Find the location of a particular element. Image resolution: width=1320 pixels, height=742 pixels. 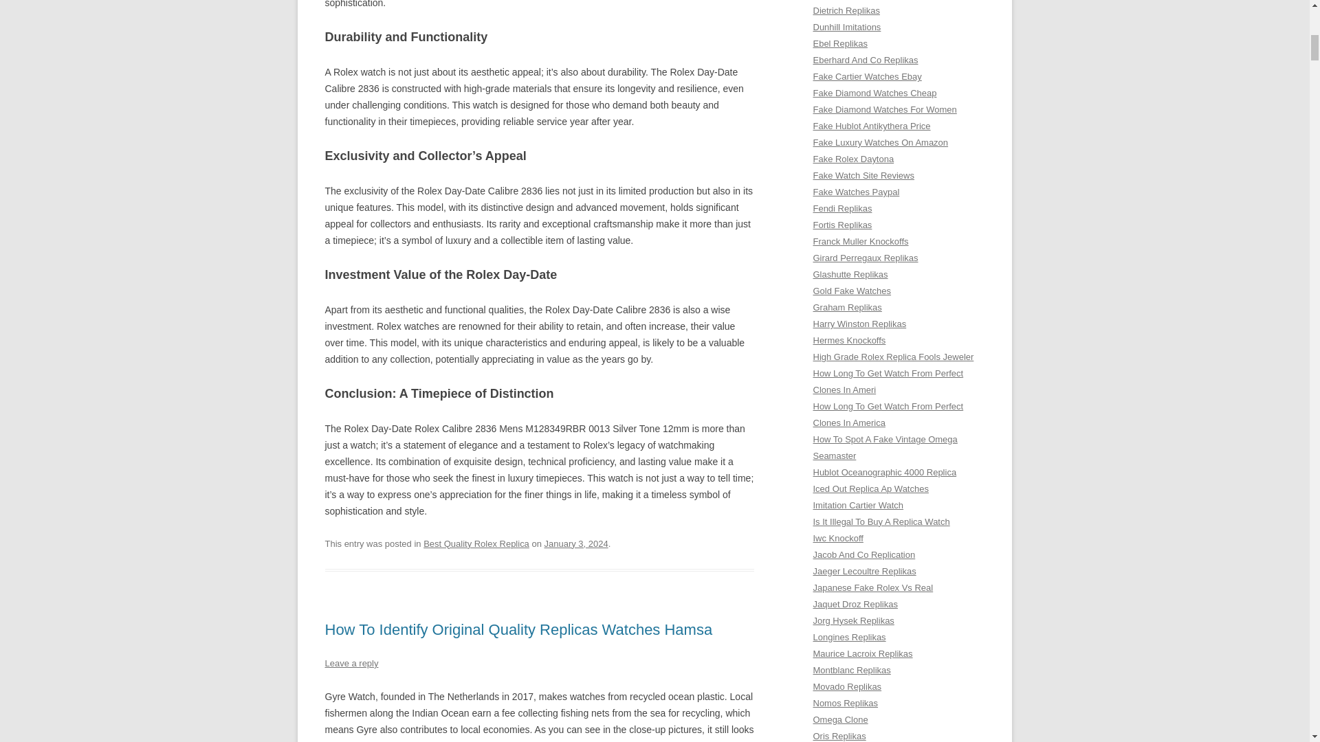

5:03 am is located at coordinates (576, 544).